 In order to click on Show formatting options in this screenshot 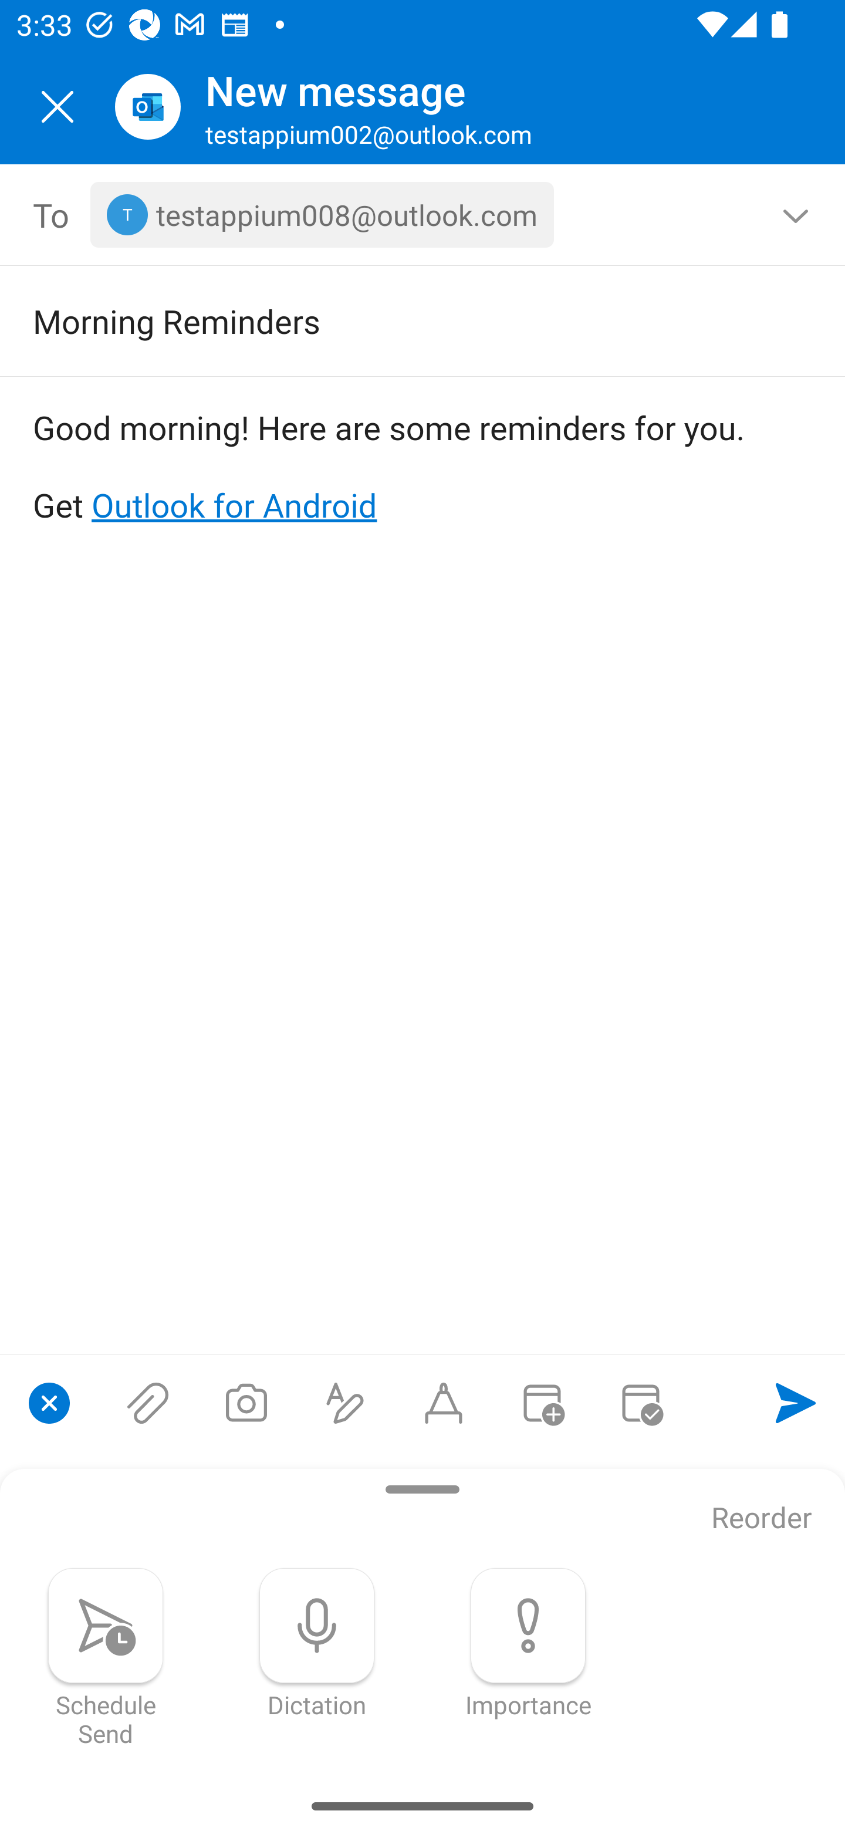, I will do `click(345, 1403)`.